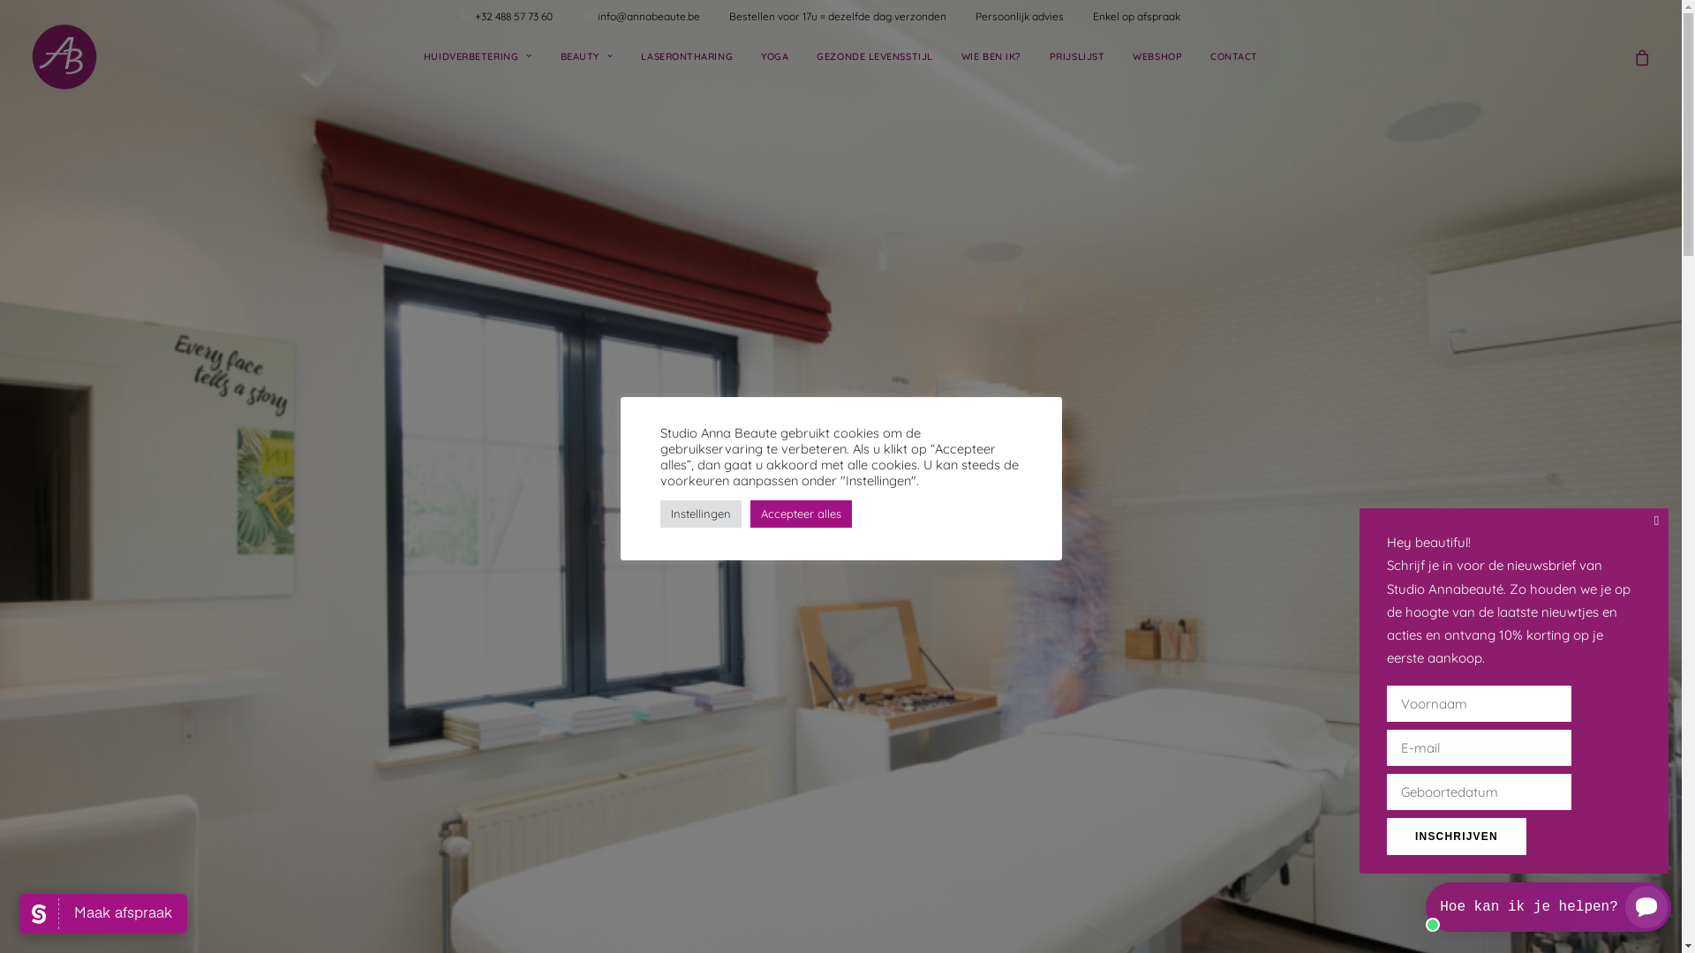  Describe the element at coordinates (478, 56) in the screenshot. I see `HUIDVERBETERING` at that location.